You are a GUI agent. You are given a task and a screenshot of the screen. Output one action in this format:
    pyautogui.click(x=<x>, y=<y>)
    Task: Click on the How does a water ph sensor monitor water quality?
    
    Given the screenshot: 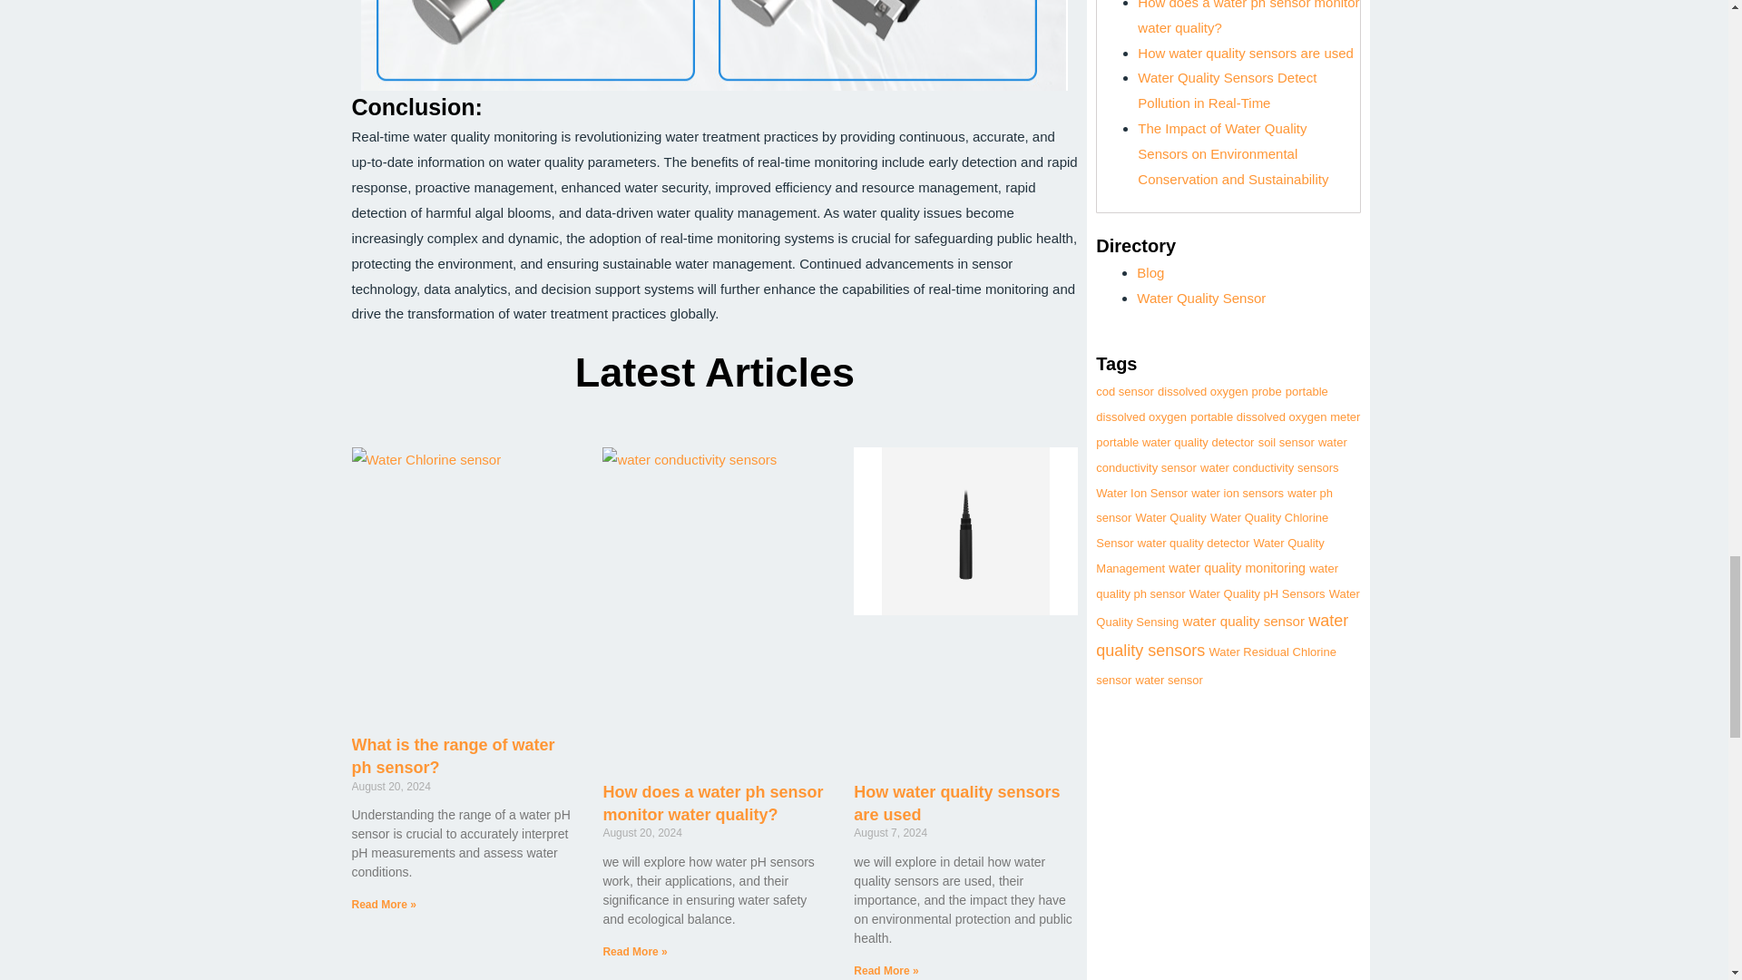 What is the action you would take?
    pyautogui.click(x=712, y=803)
    